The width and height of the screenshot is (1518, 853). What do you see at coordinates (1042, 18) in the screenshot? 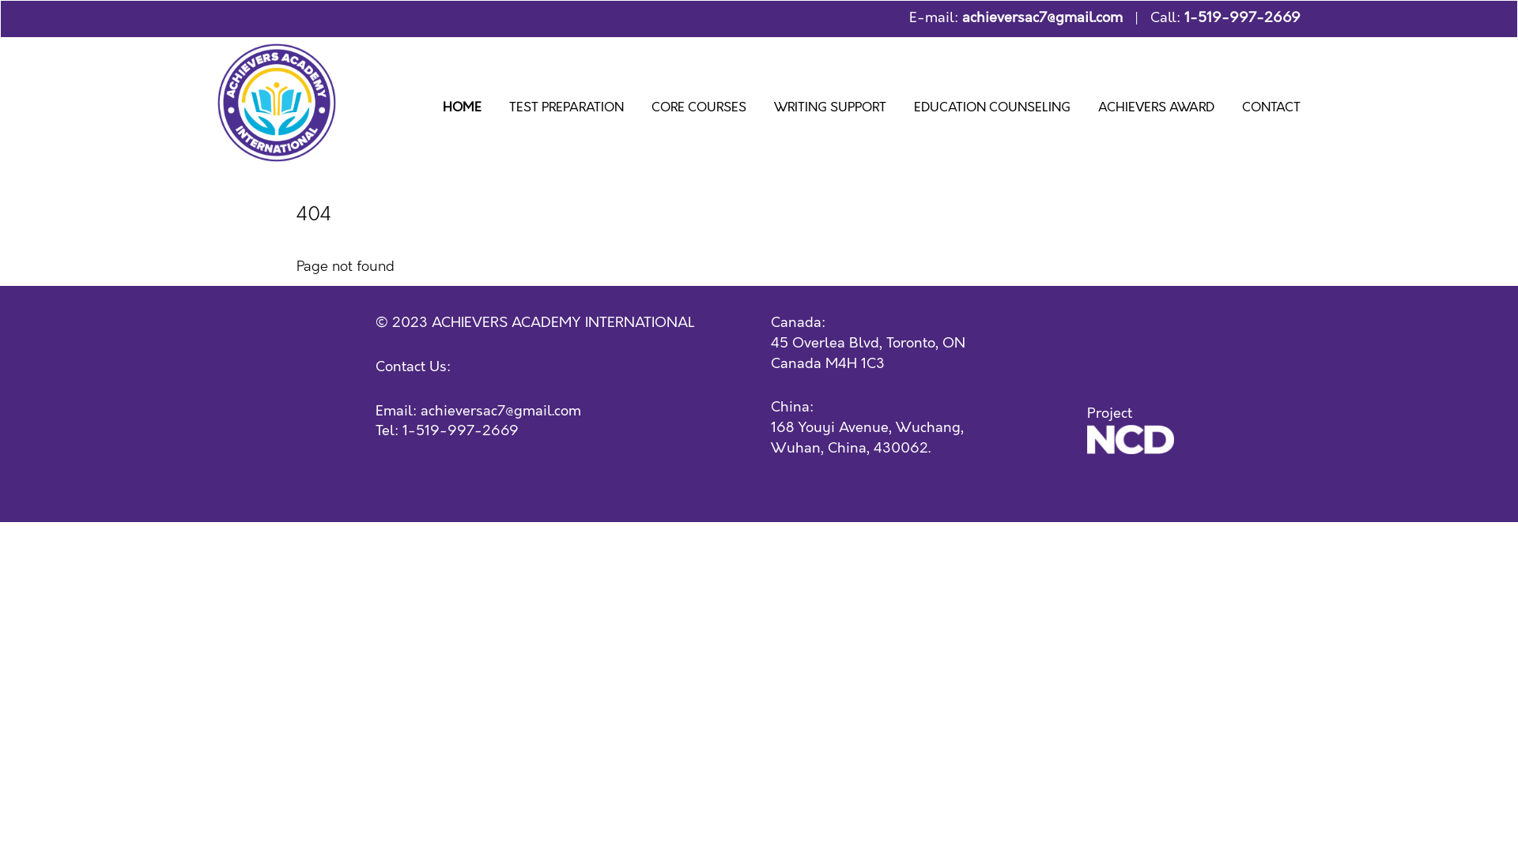
I see `achieversac7@gmail.com` at bounding box center [1042, 18].